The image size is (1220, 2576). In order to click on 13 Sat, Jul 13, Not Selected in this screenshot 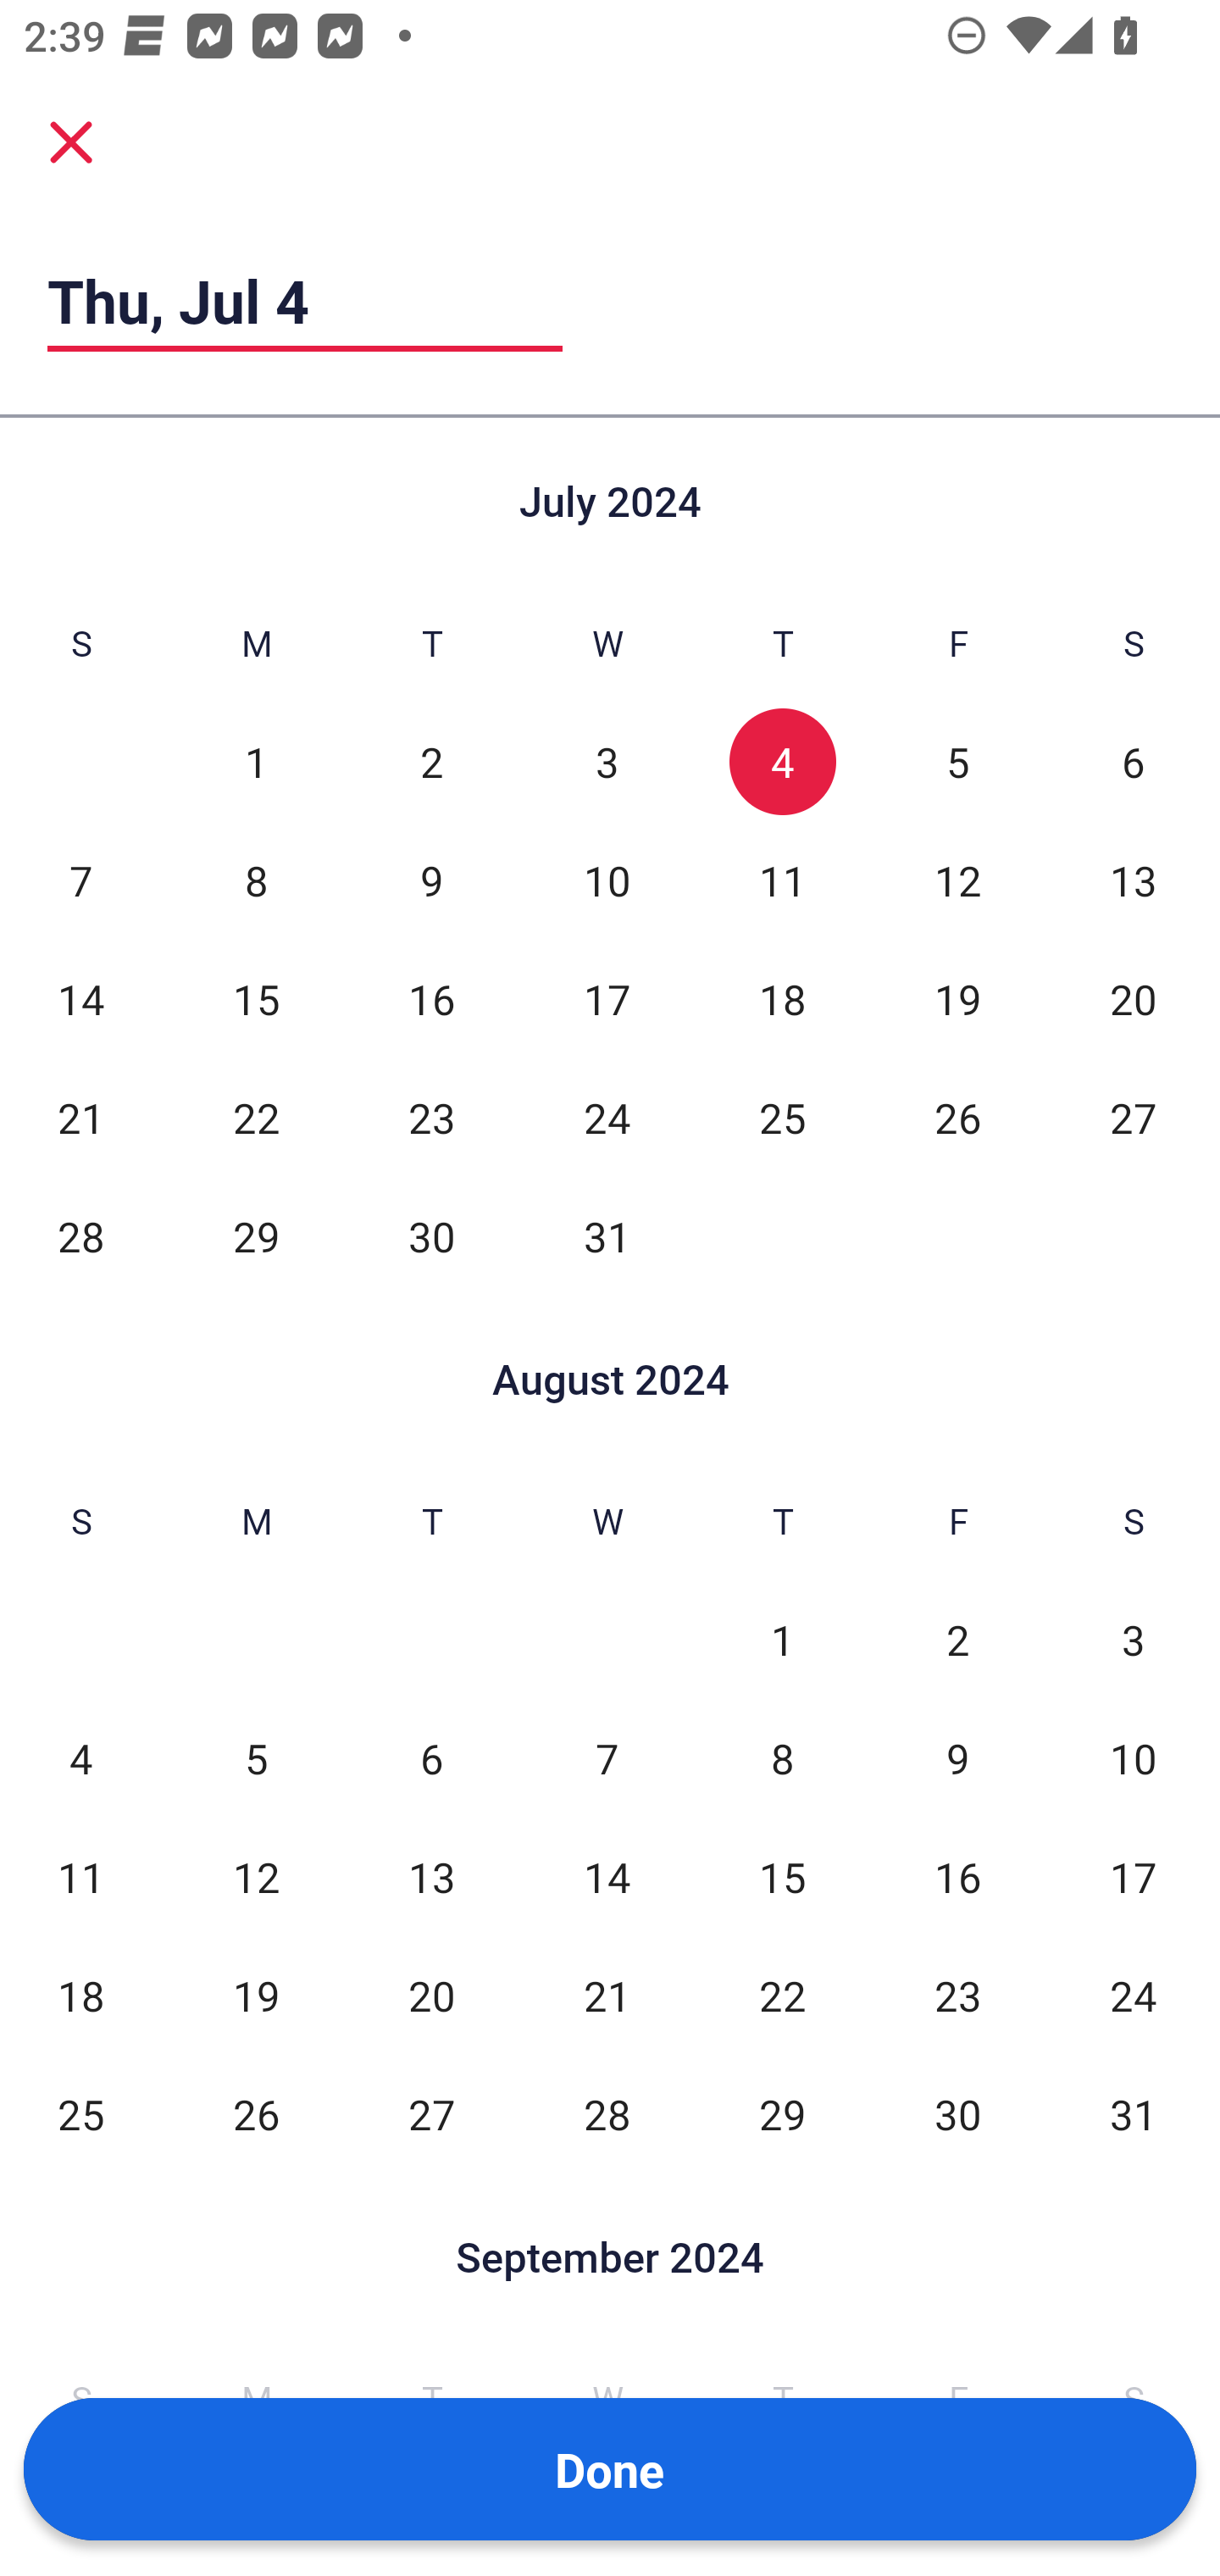, I will do `click(1134, 880)`.